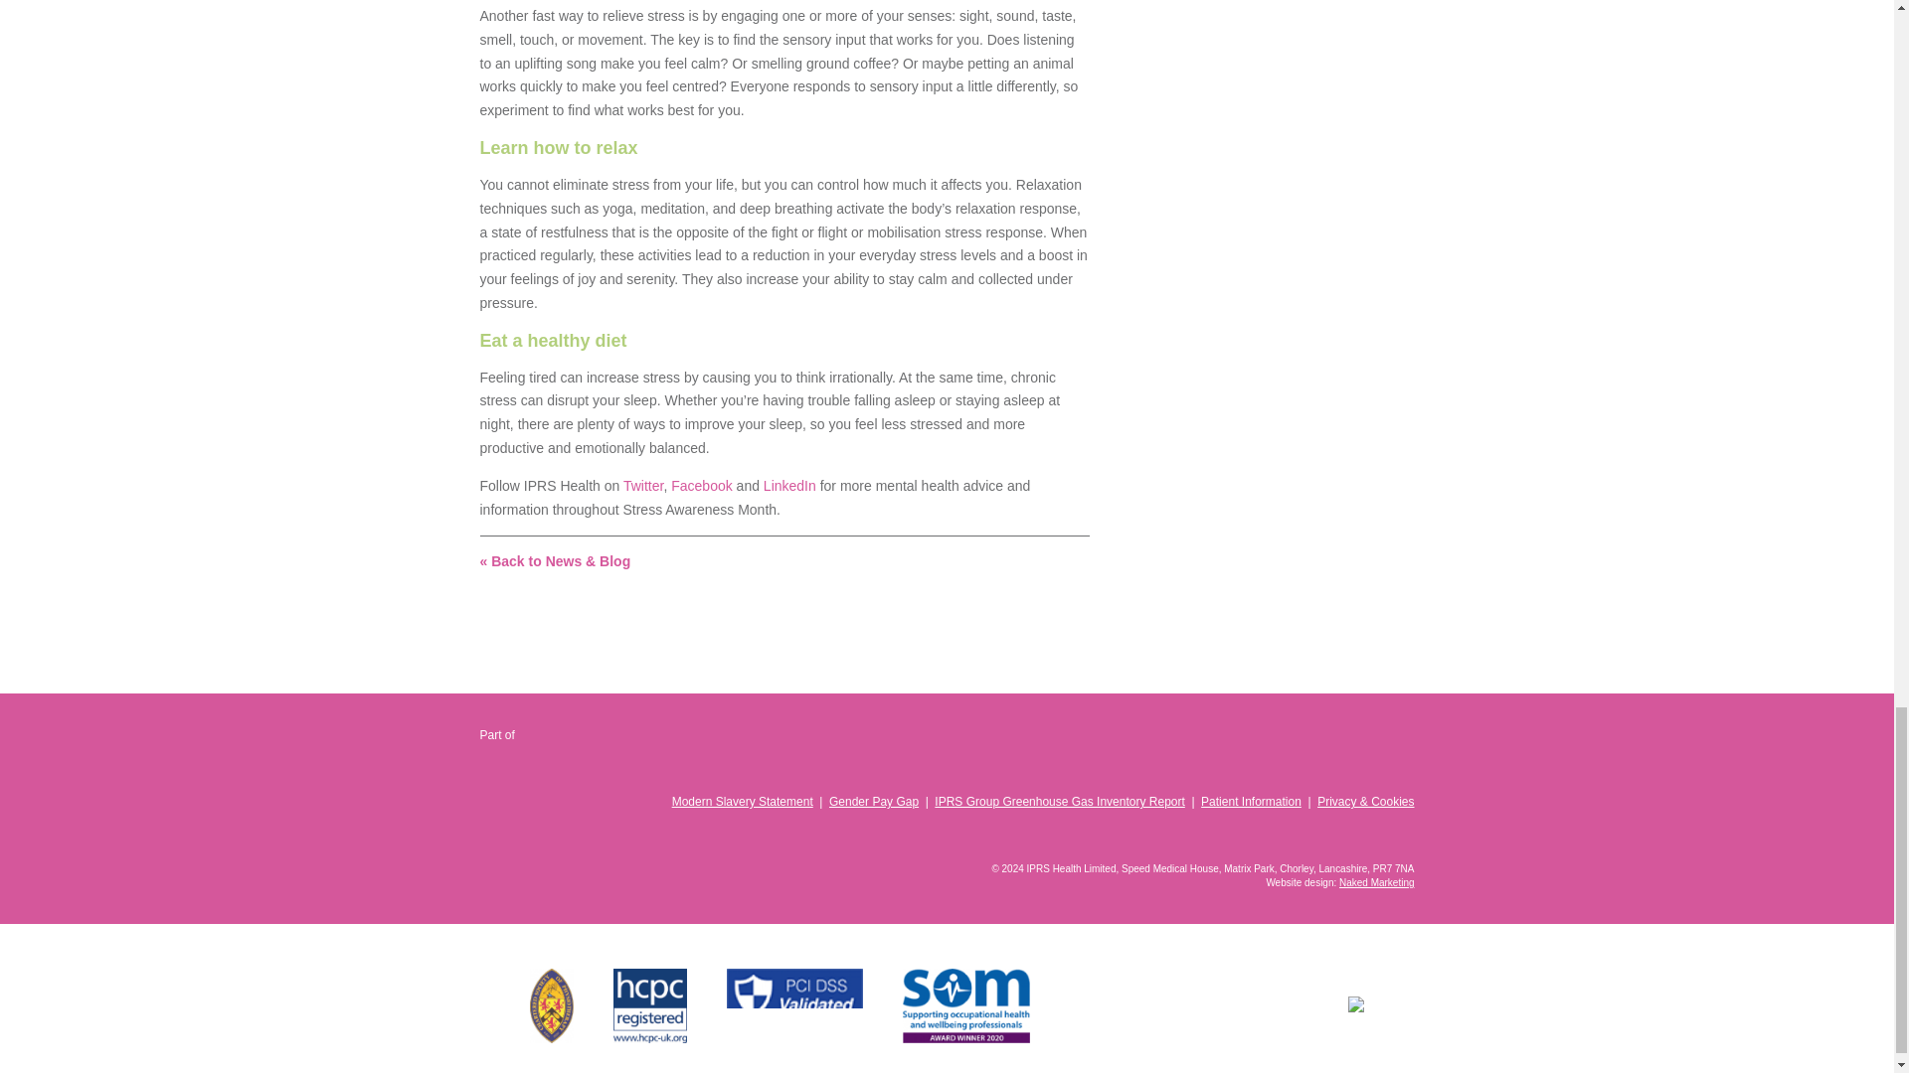 The height and width of the screenshot is (1073, 1909). I want to click on Facebook, so click(701, 485).